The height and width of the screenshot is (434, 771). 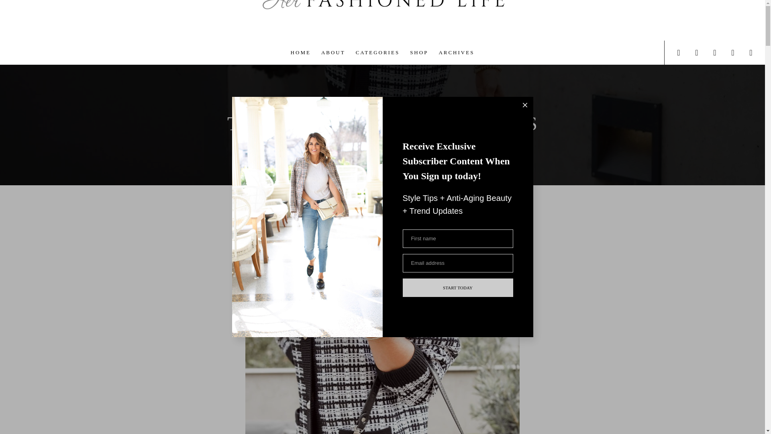 I want to click on SHOP, so click(x=419, y=52).